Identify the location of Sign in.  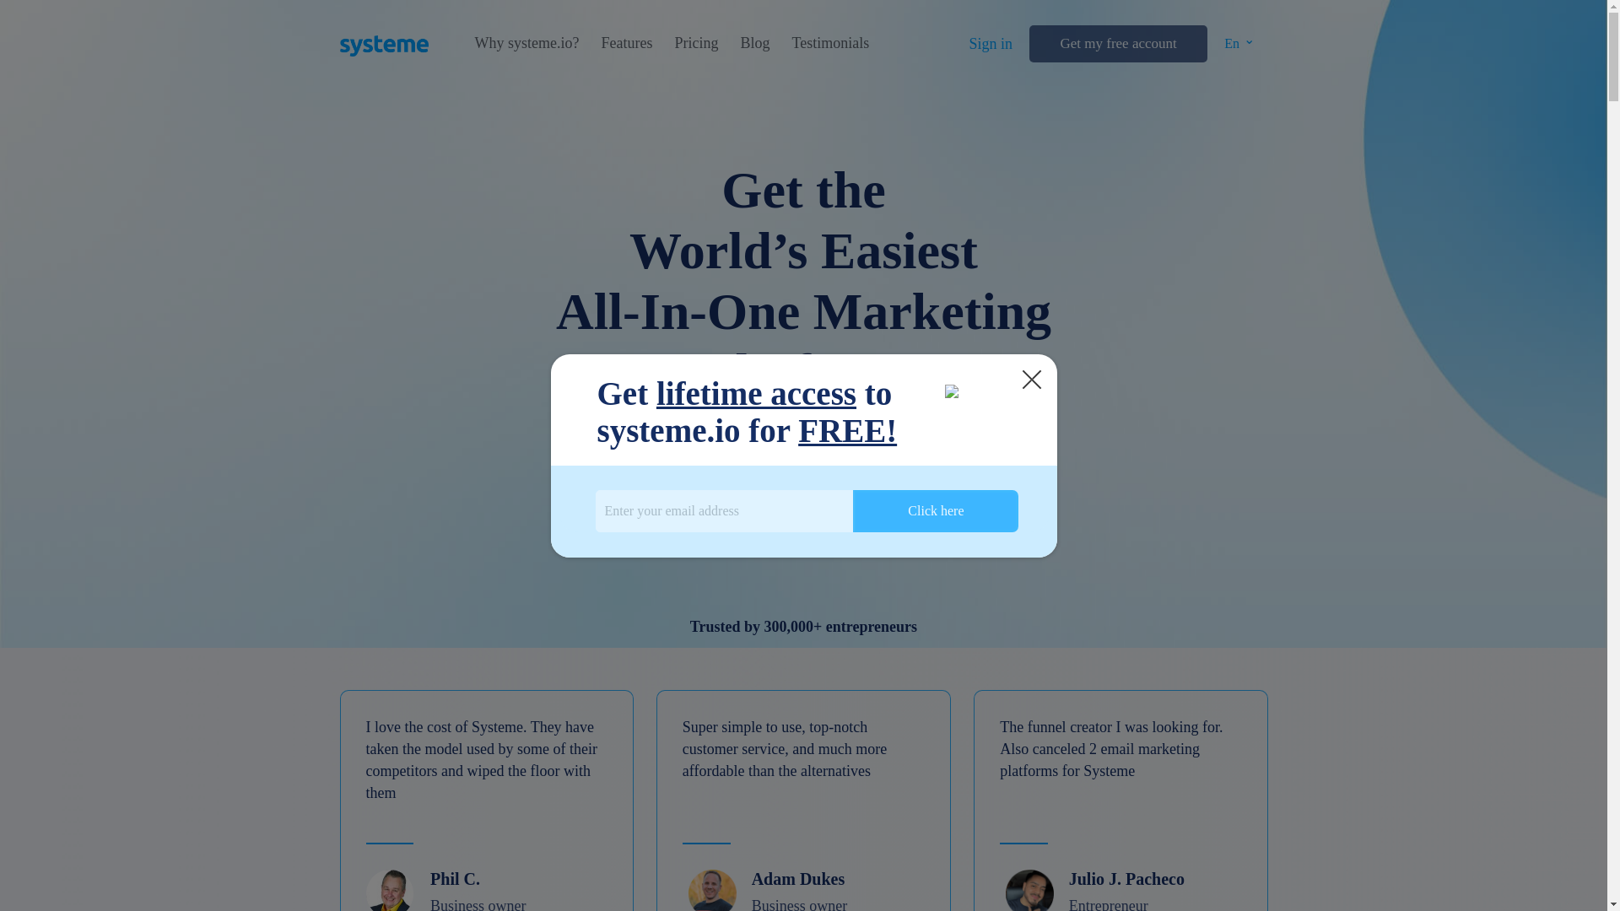
(991, 44).